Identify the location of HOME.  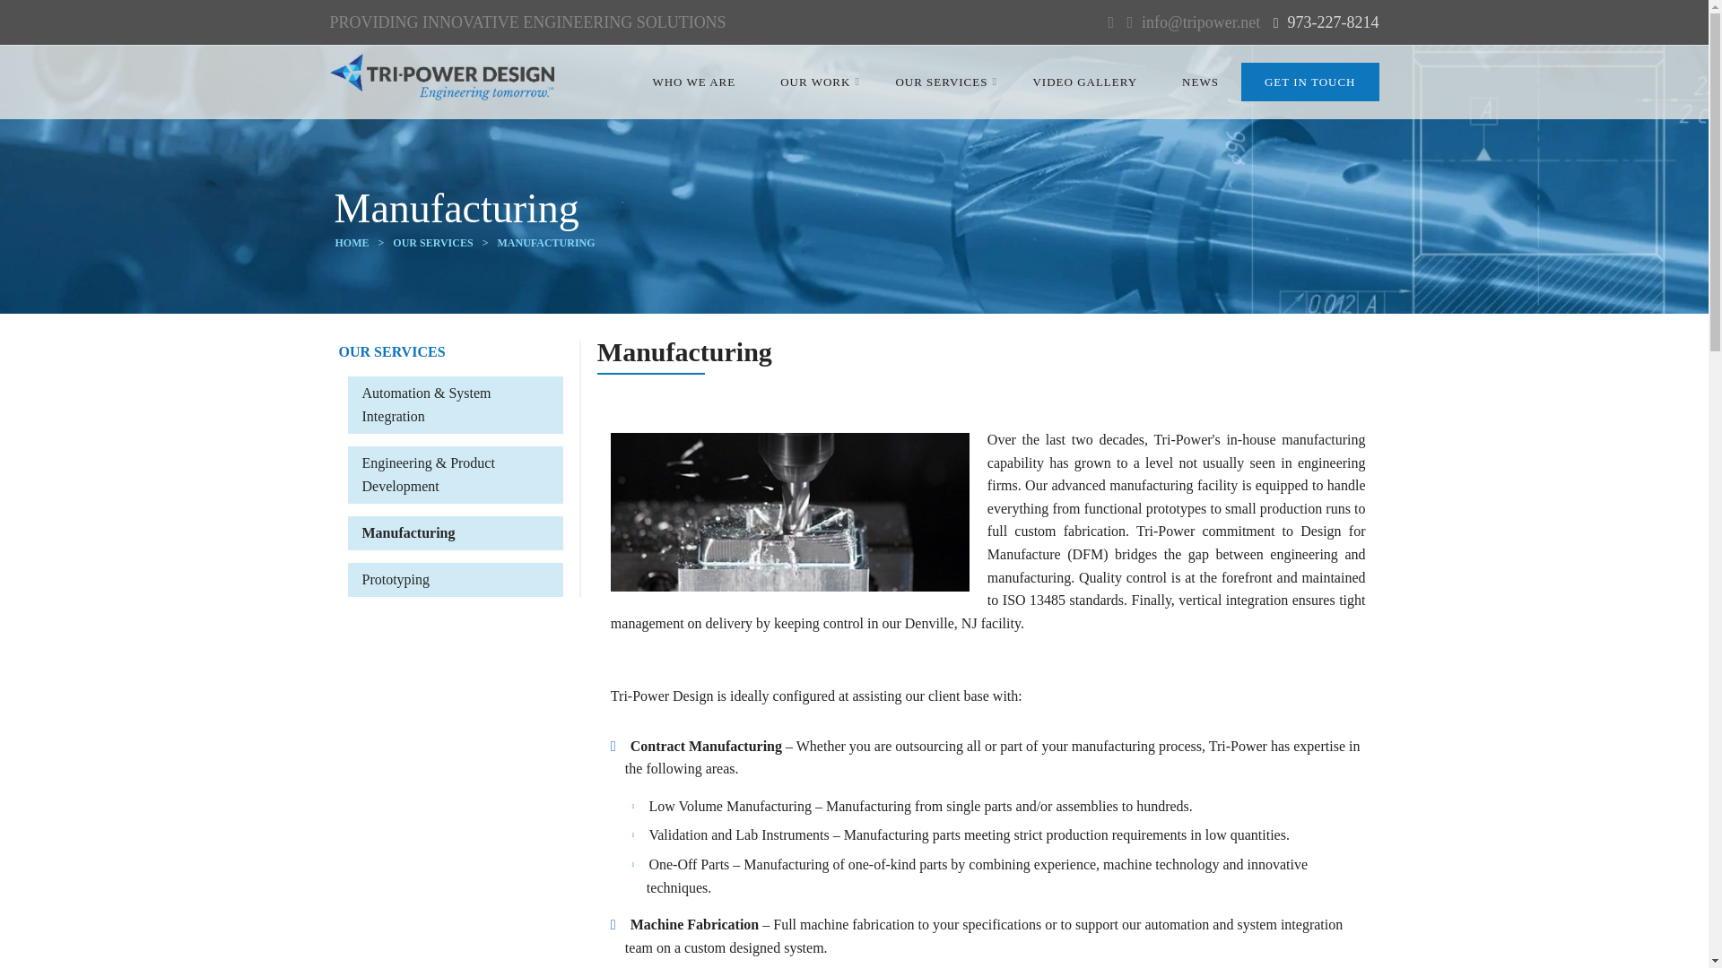
(352, 242).